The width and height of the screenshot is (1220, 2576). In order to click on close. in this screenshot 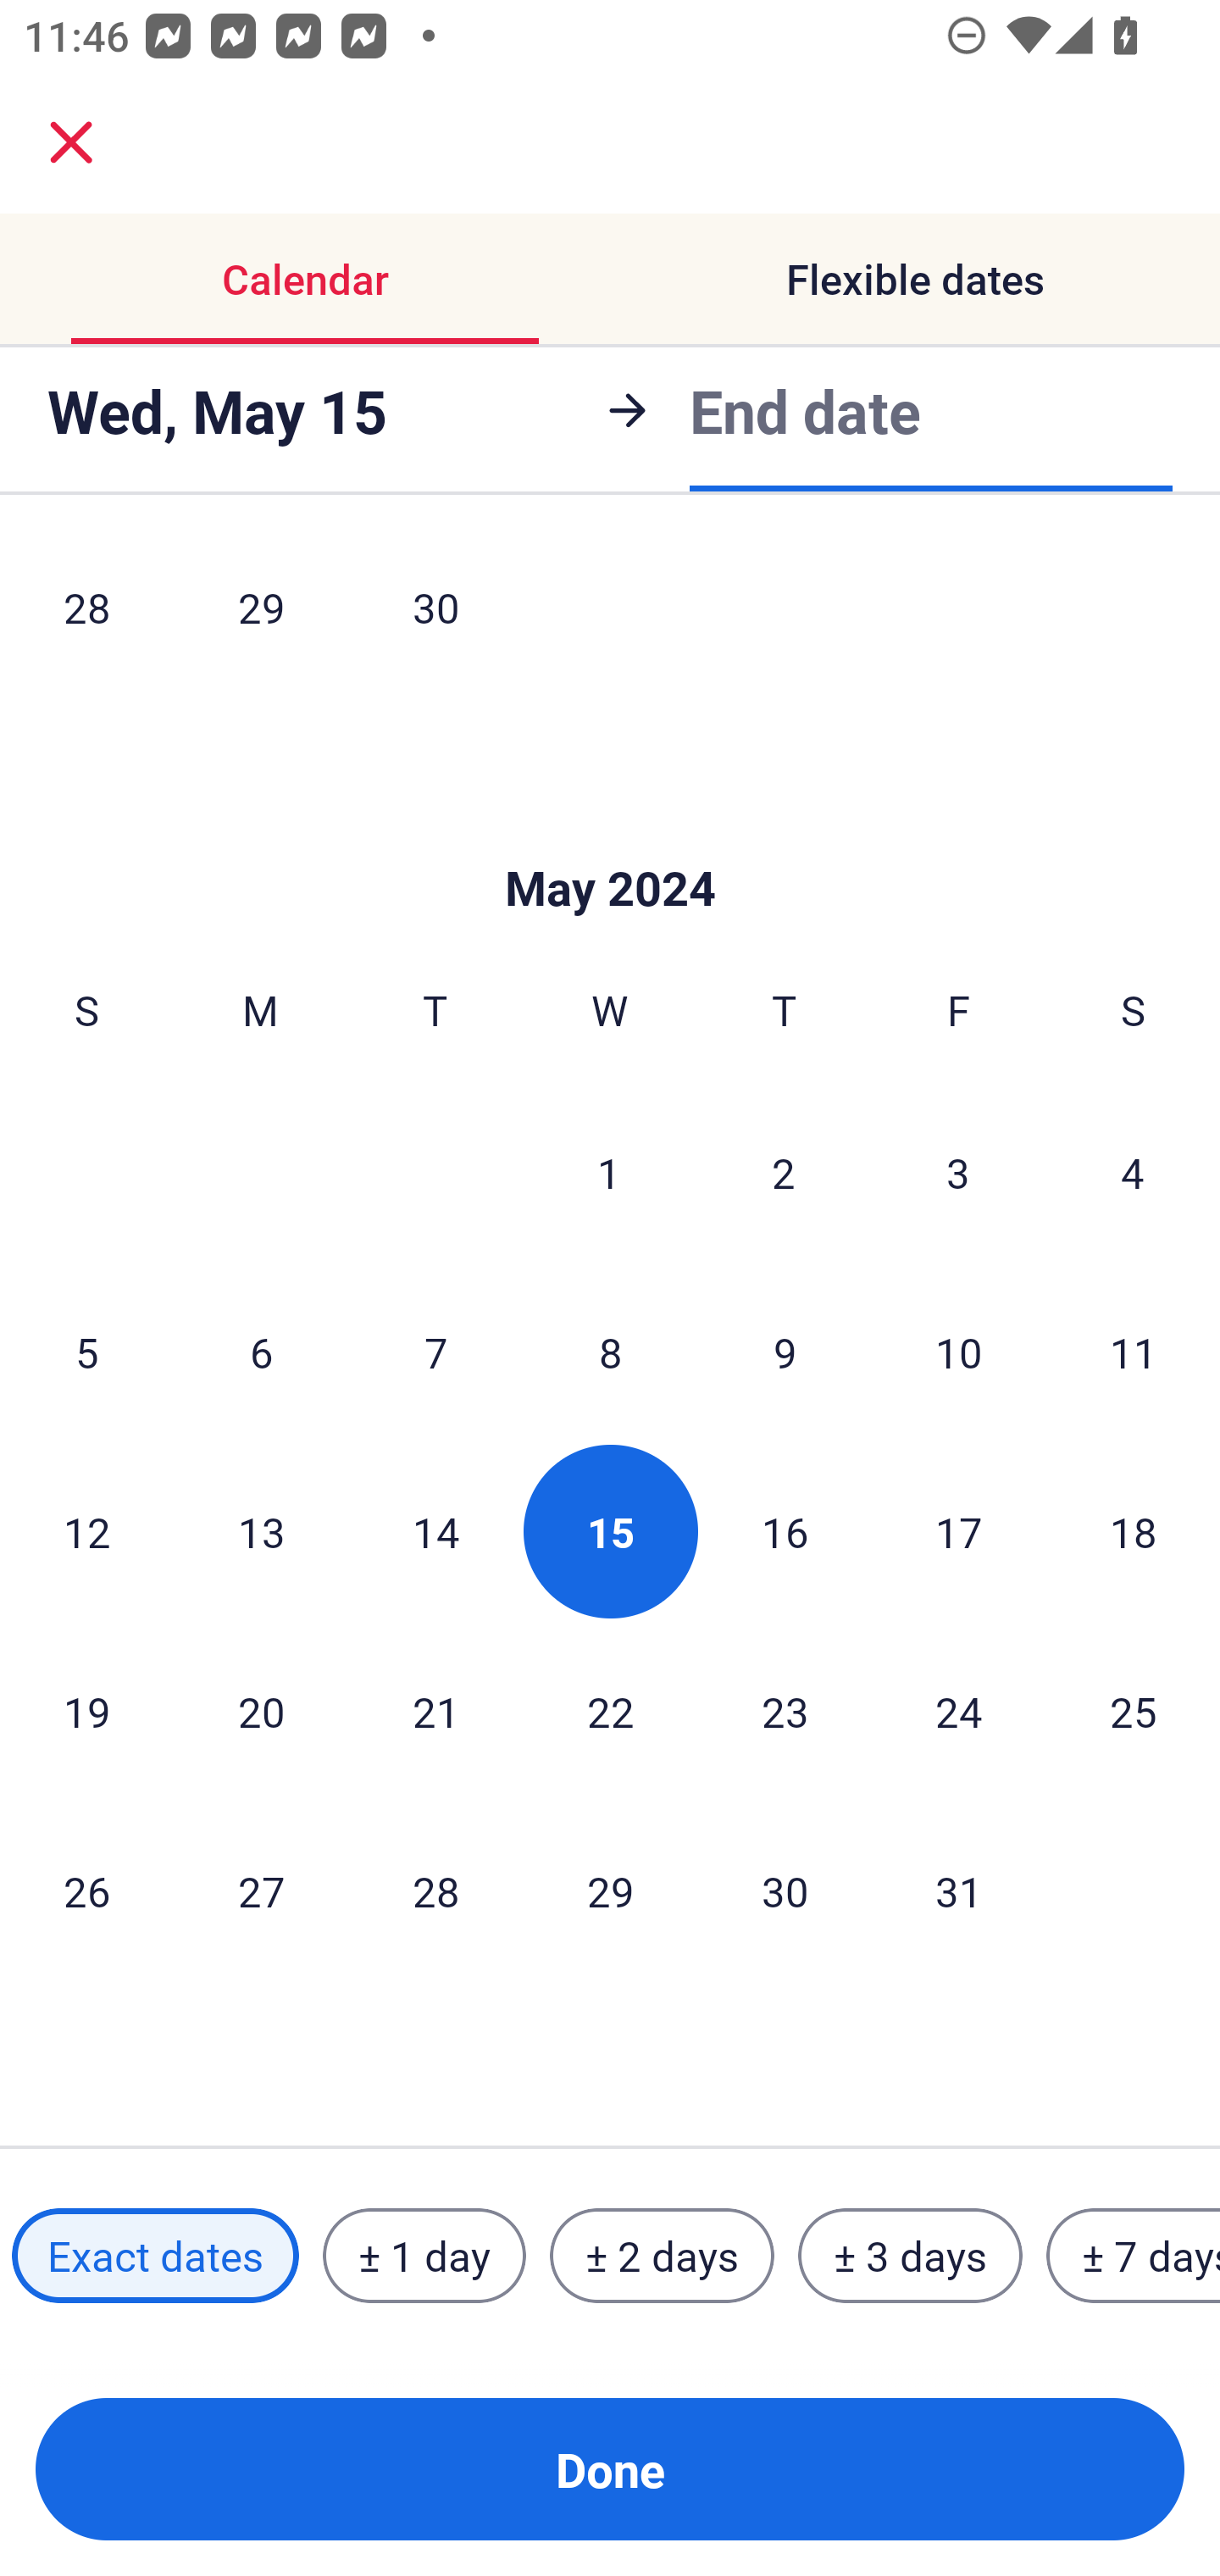, I will do `click(71, 142)`.